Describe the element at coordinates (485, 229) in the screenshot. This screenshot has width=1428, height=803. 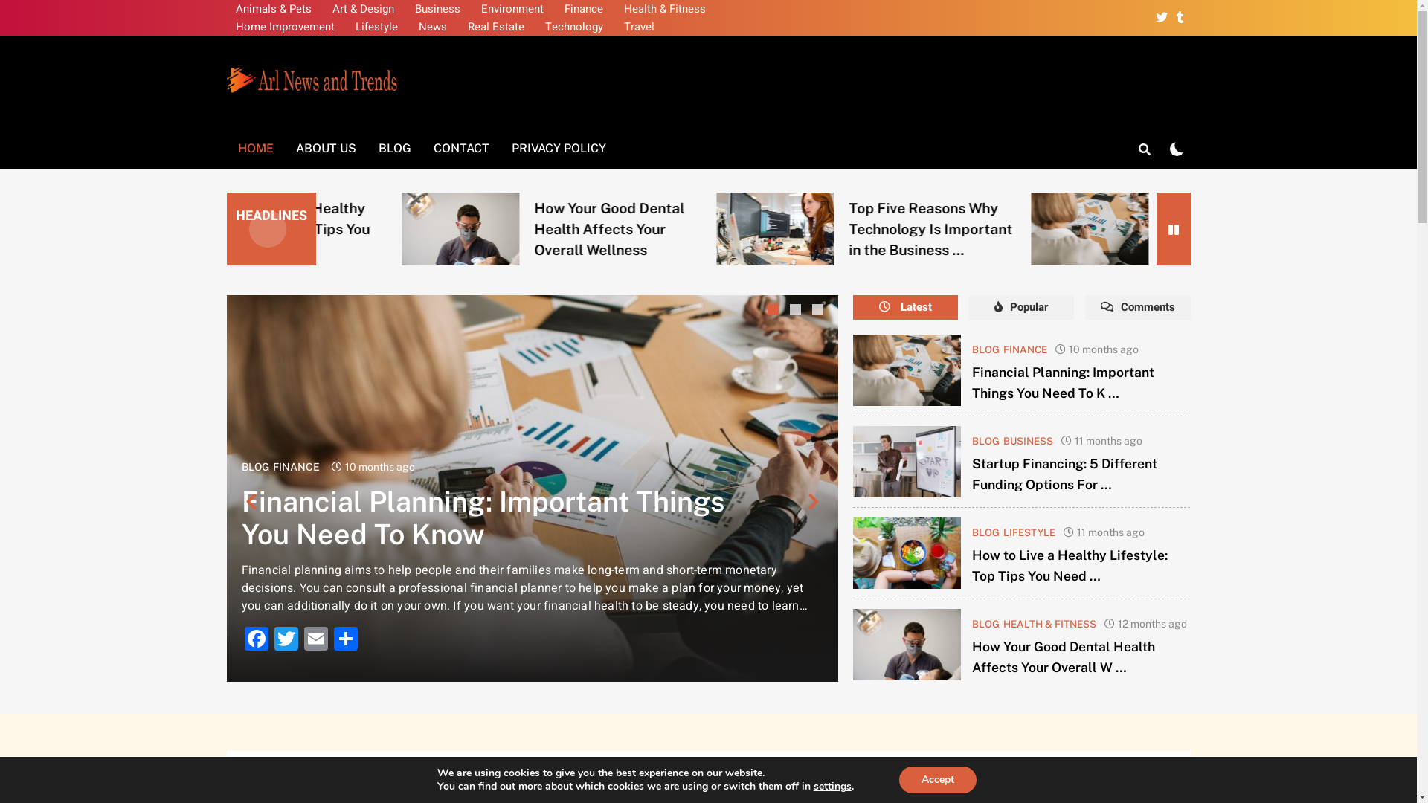
I see `How to Live a Healthy Lifestyle: Top Tips You Need to Know` at that location.